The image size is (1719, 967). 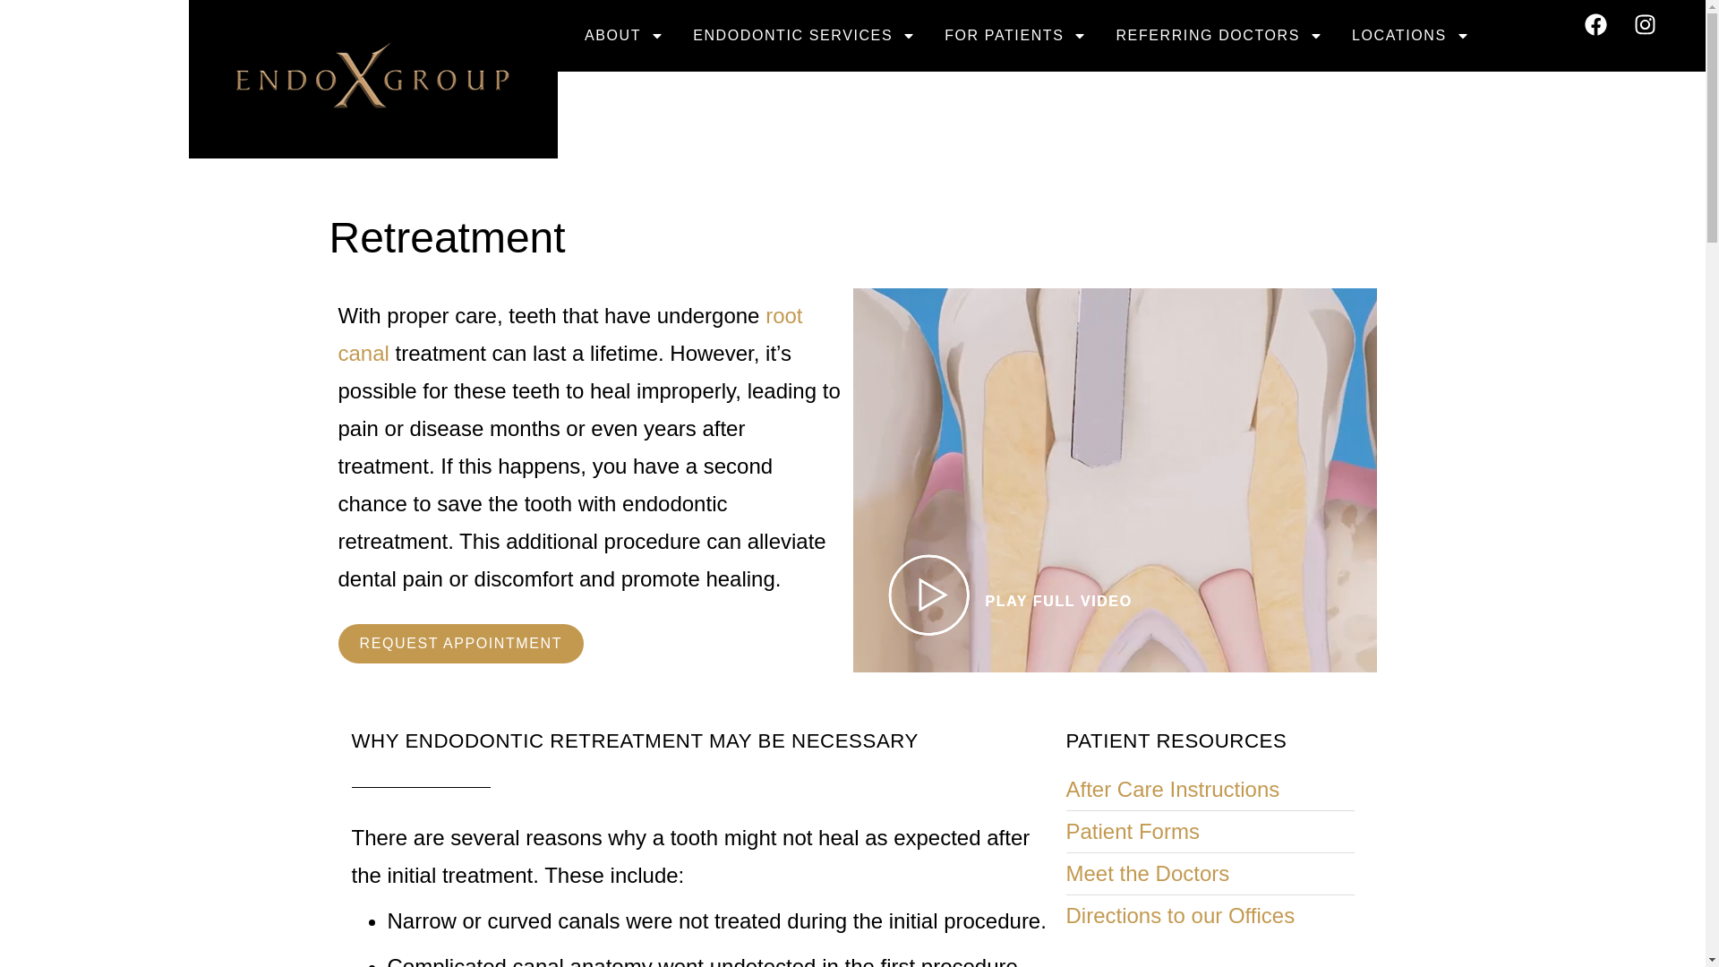 What do you see at coordinates (1015, 36) in the screenshot?
I see `For Patients` at bounding box center [1015, 36].